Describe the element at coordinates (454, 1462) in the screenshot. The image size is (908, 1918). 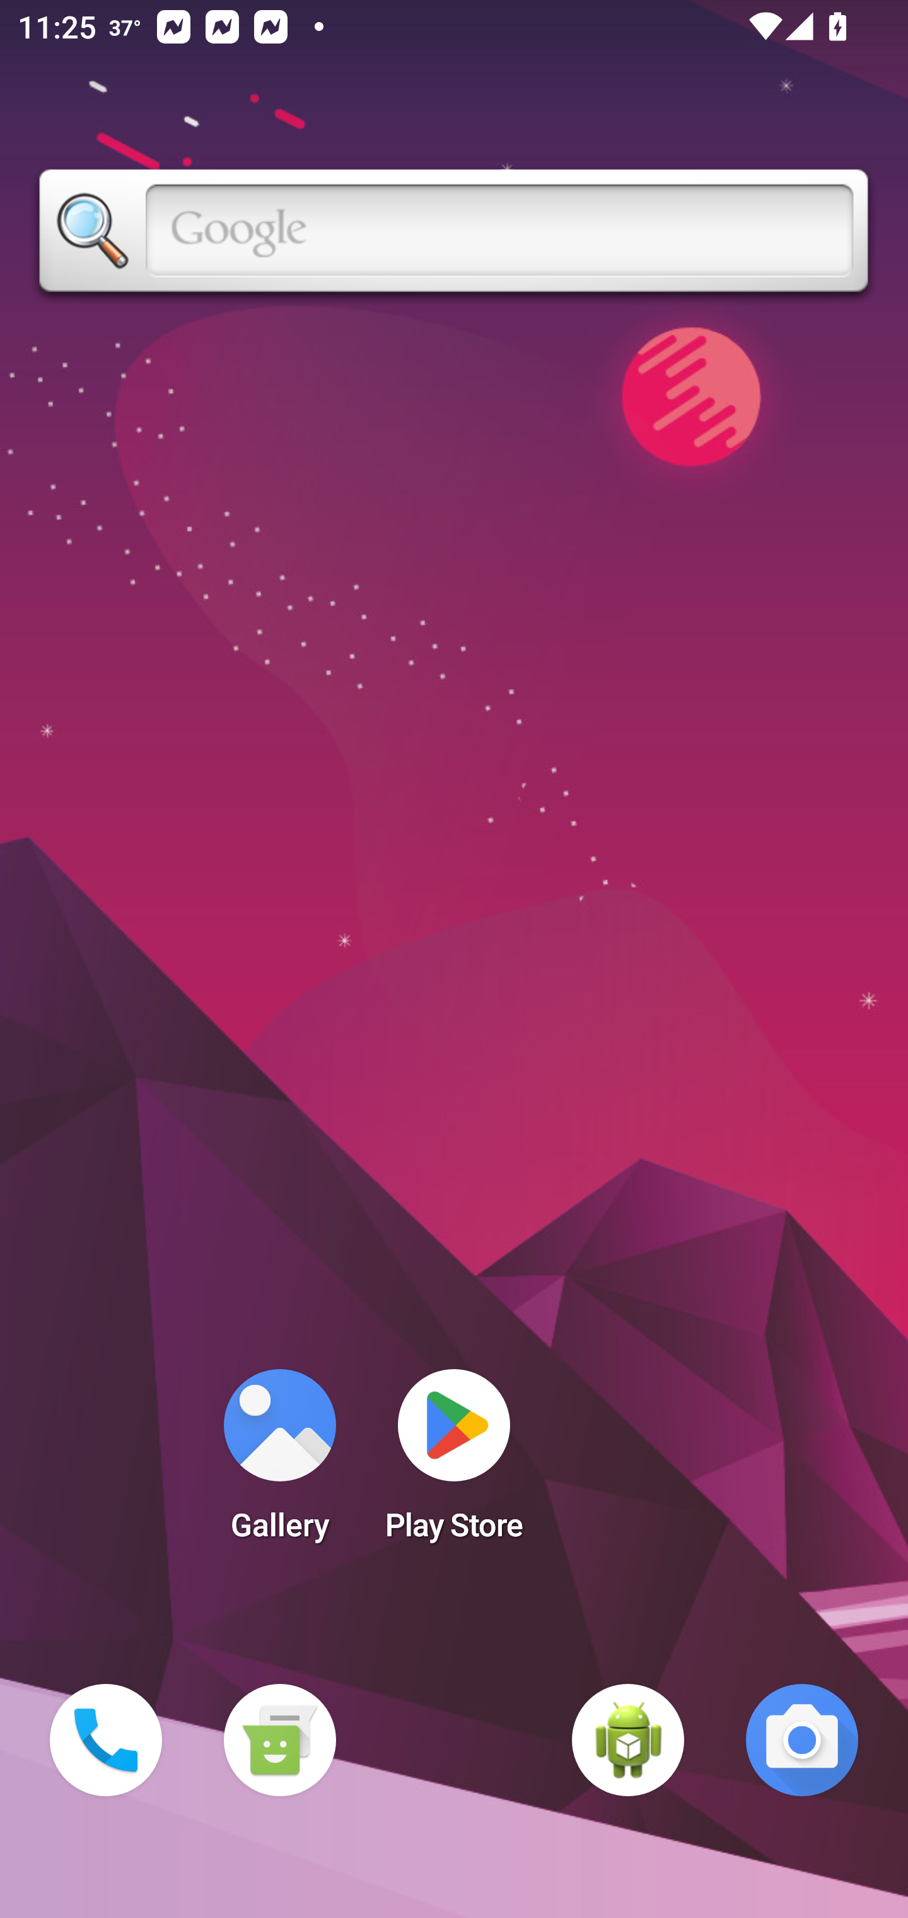
I see `Play Store` at that location.